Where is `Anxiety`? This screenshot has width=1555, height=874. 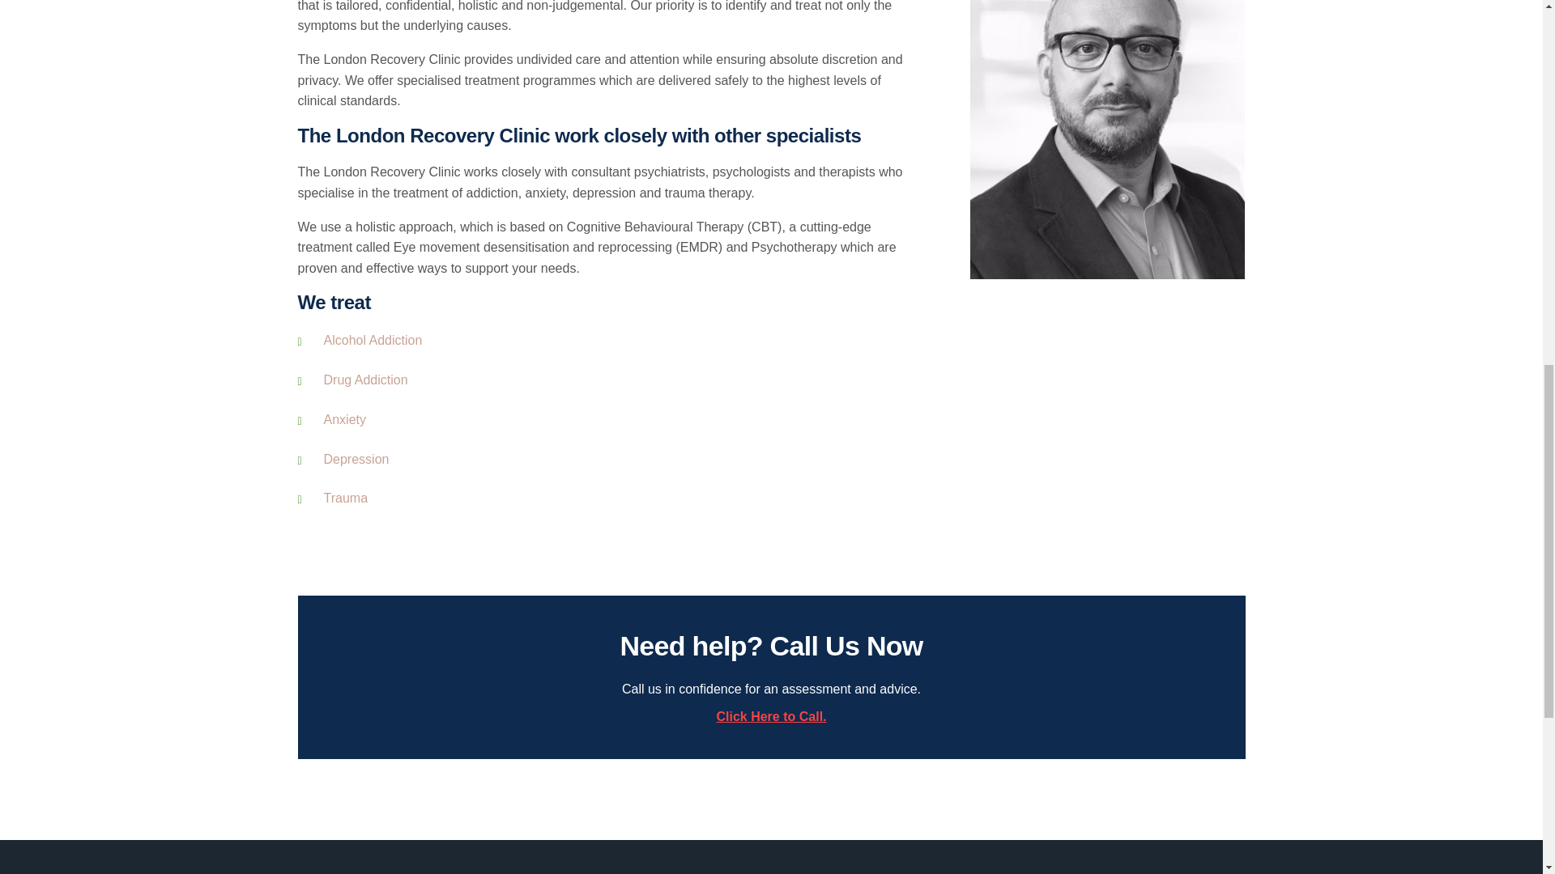
Anxiety is located at coordinates (344, 419).